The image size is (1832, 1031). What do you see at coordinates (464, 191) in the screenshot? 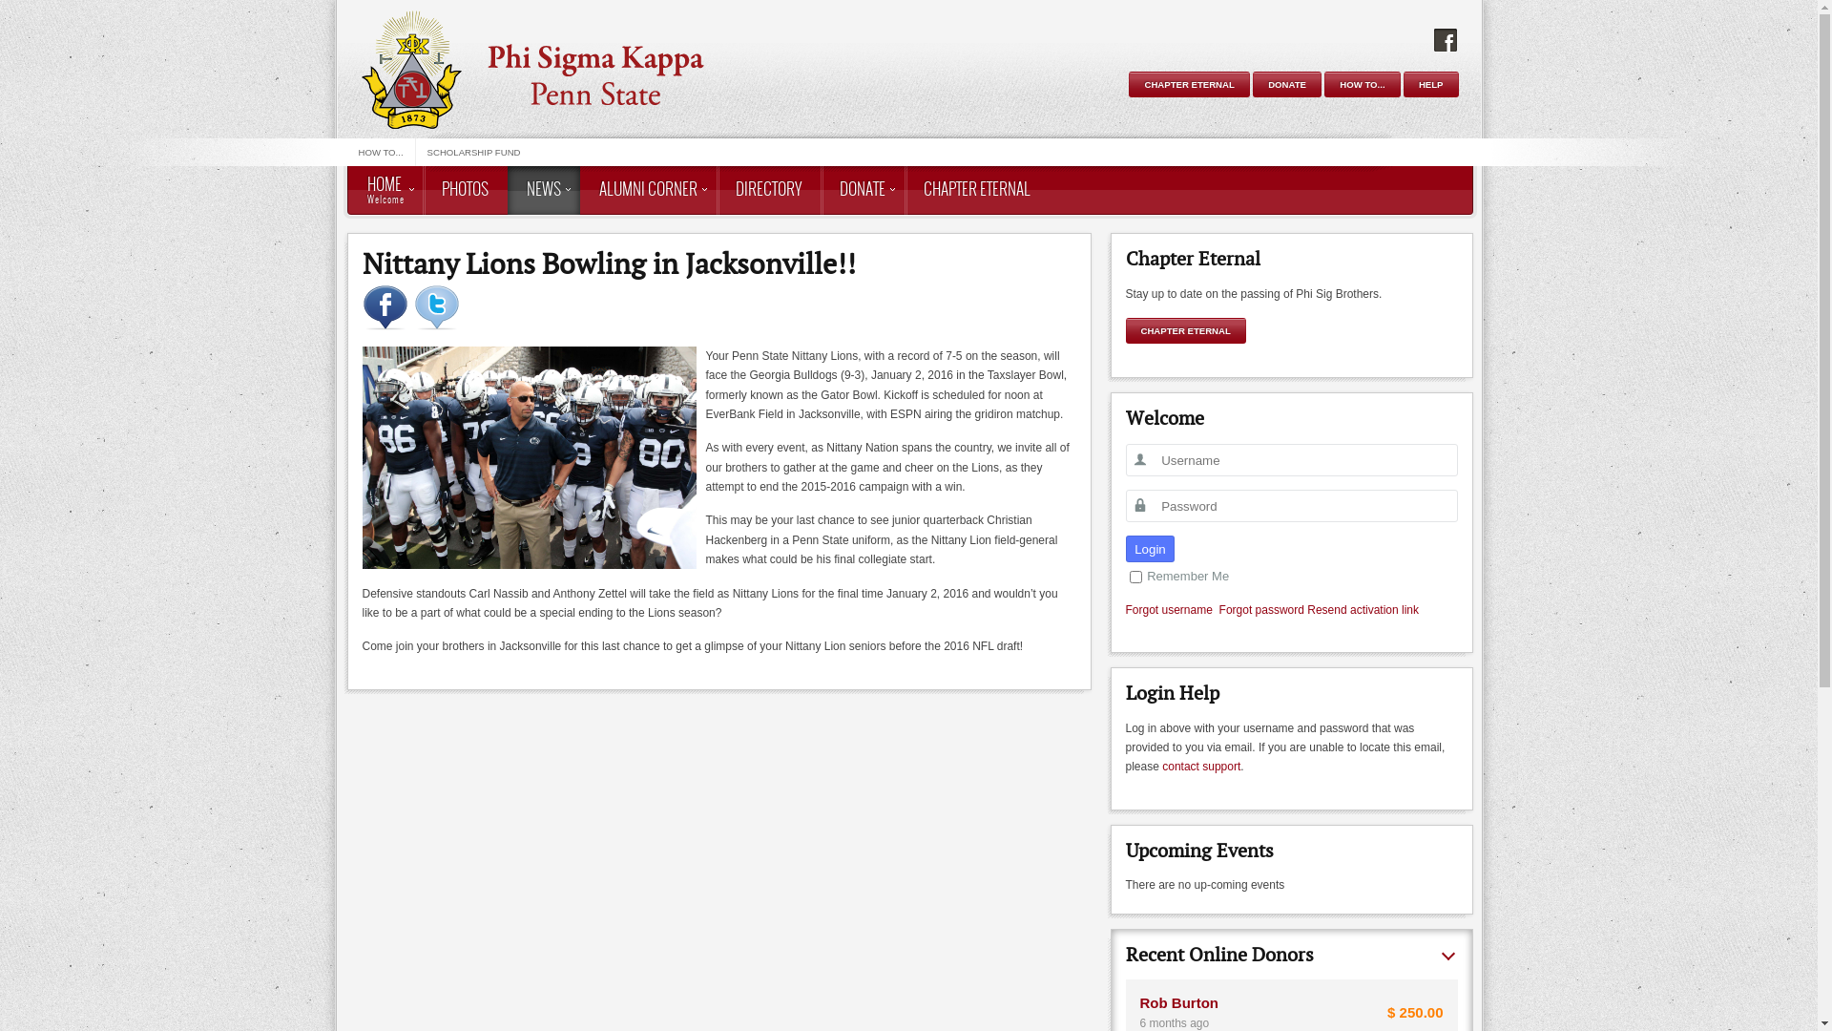
I see `PHOTOS` at bounding box center [464, 191].